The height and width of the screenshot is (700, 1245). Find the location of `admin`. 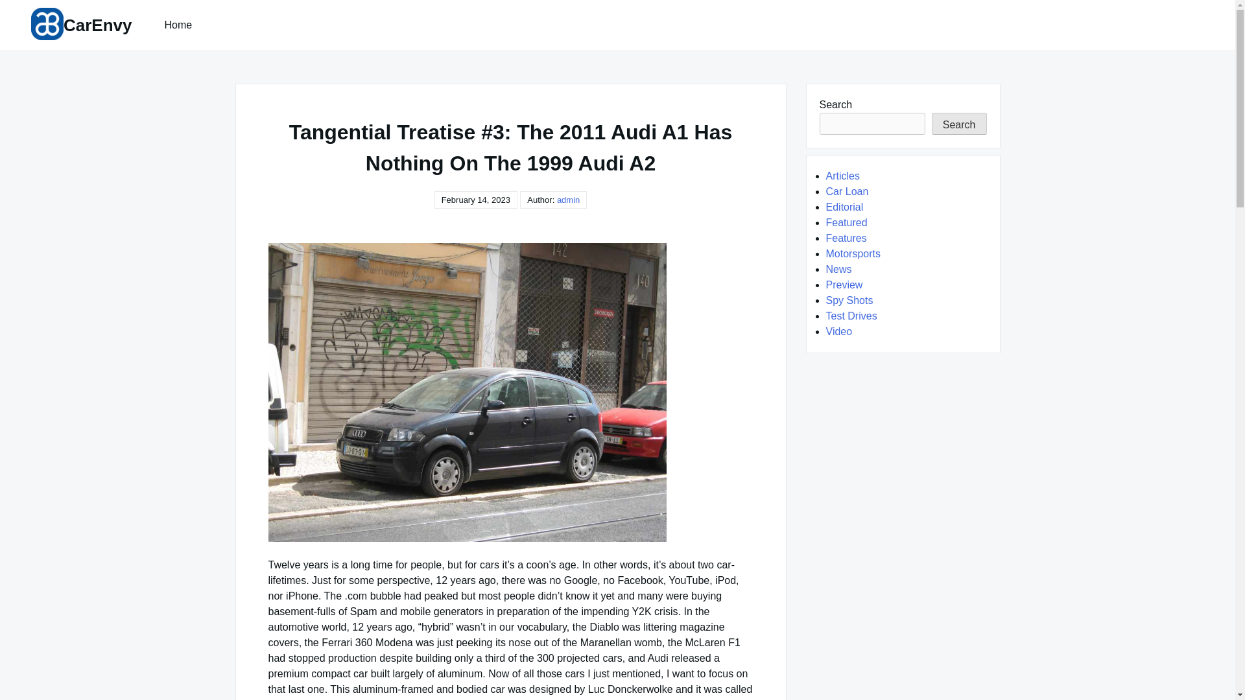

admin is located at coordinates (568, 200).